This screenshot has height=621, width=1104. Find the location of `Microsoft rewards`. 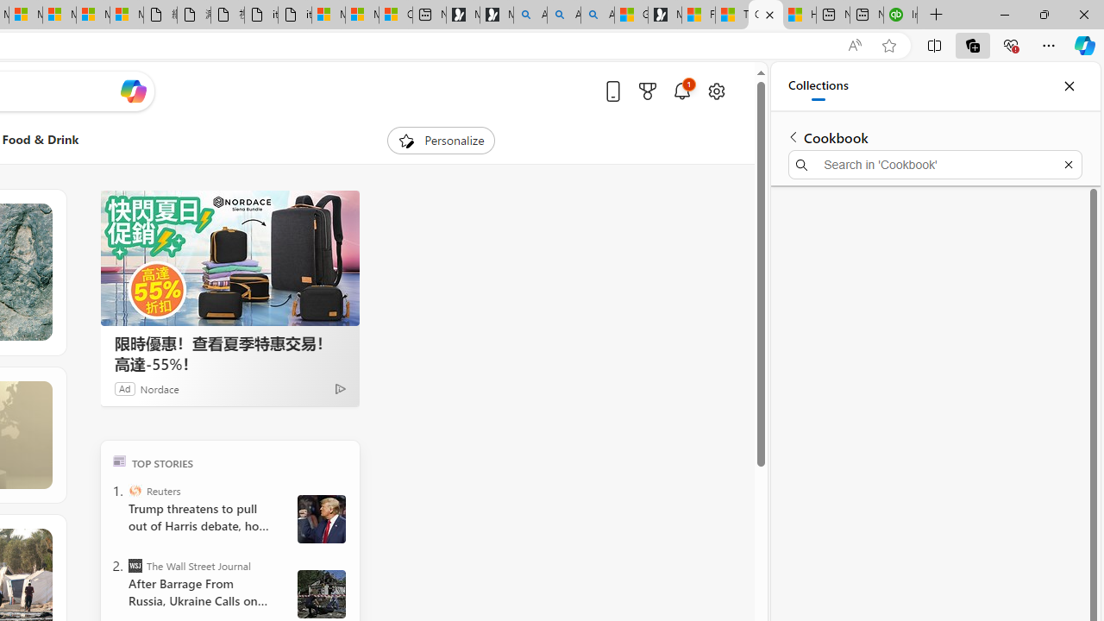

Microsoft rewards is located at coordinates (647, 91).